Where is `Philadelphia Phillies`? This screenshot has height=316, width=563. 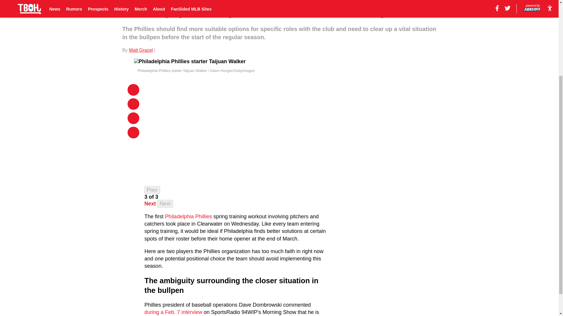
Philadelphia Phillies is located at coordinates (188, 217).